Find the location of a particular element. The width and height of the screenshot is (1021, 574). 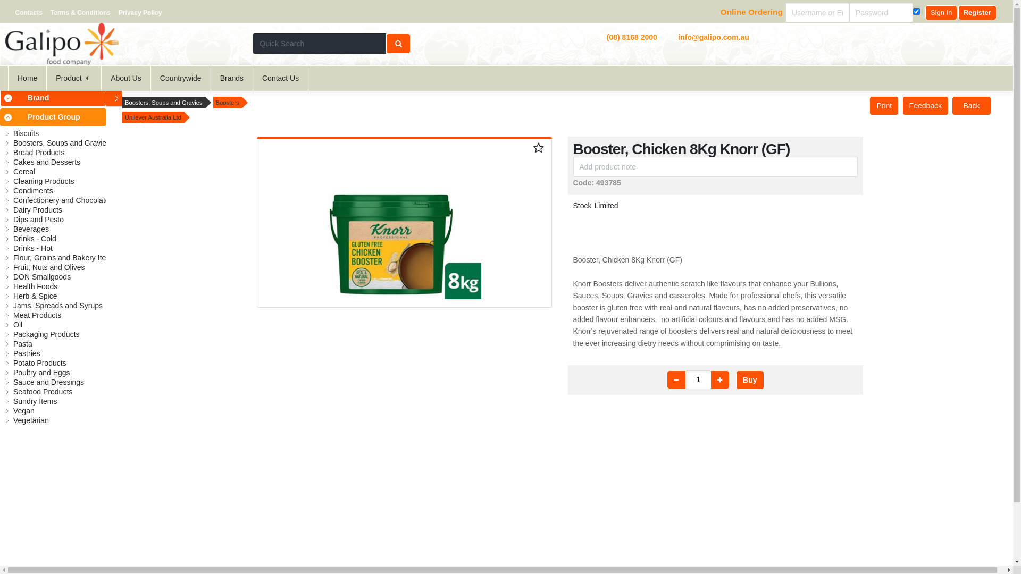

Seafood Products is located at coordinates (43, 392).